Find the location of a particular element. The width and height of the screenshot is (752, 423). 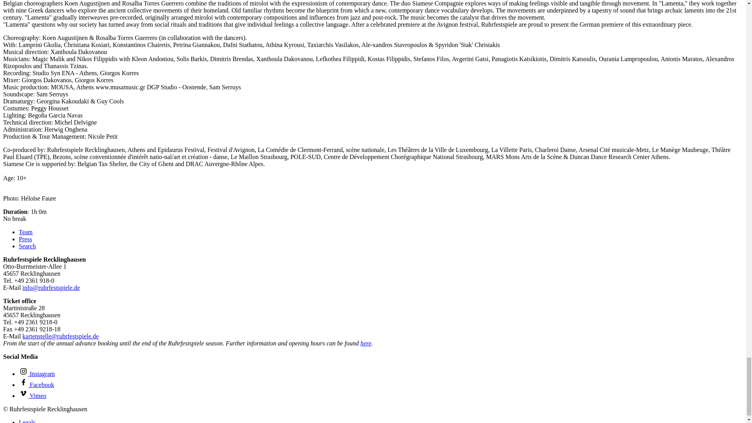

Press is located at coordinates (25, 239).